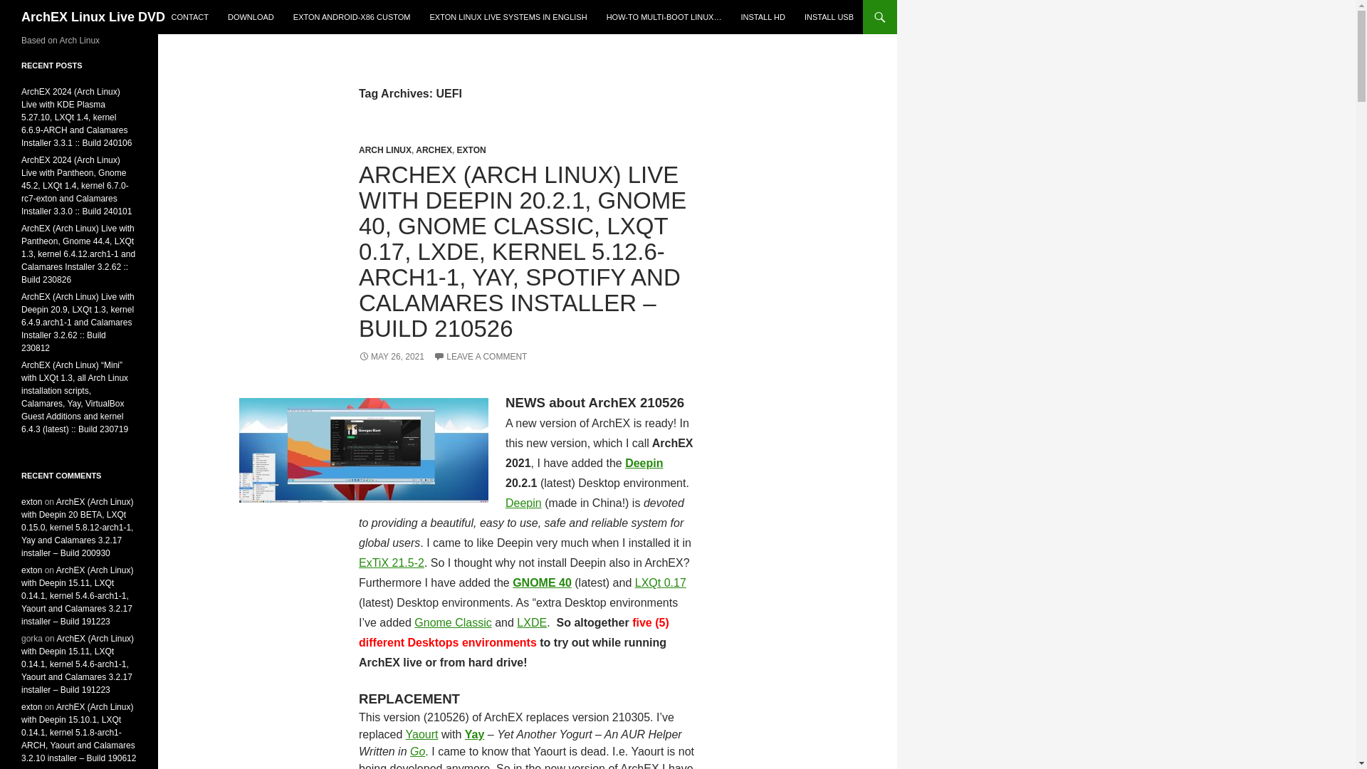  Describe the element at coordinates (391, 563) in the screenshot. I see `ExTiX 21.5-2` at that location.